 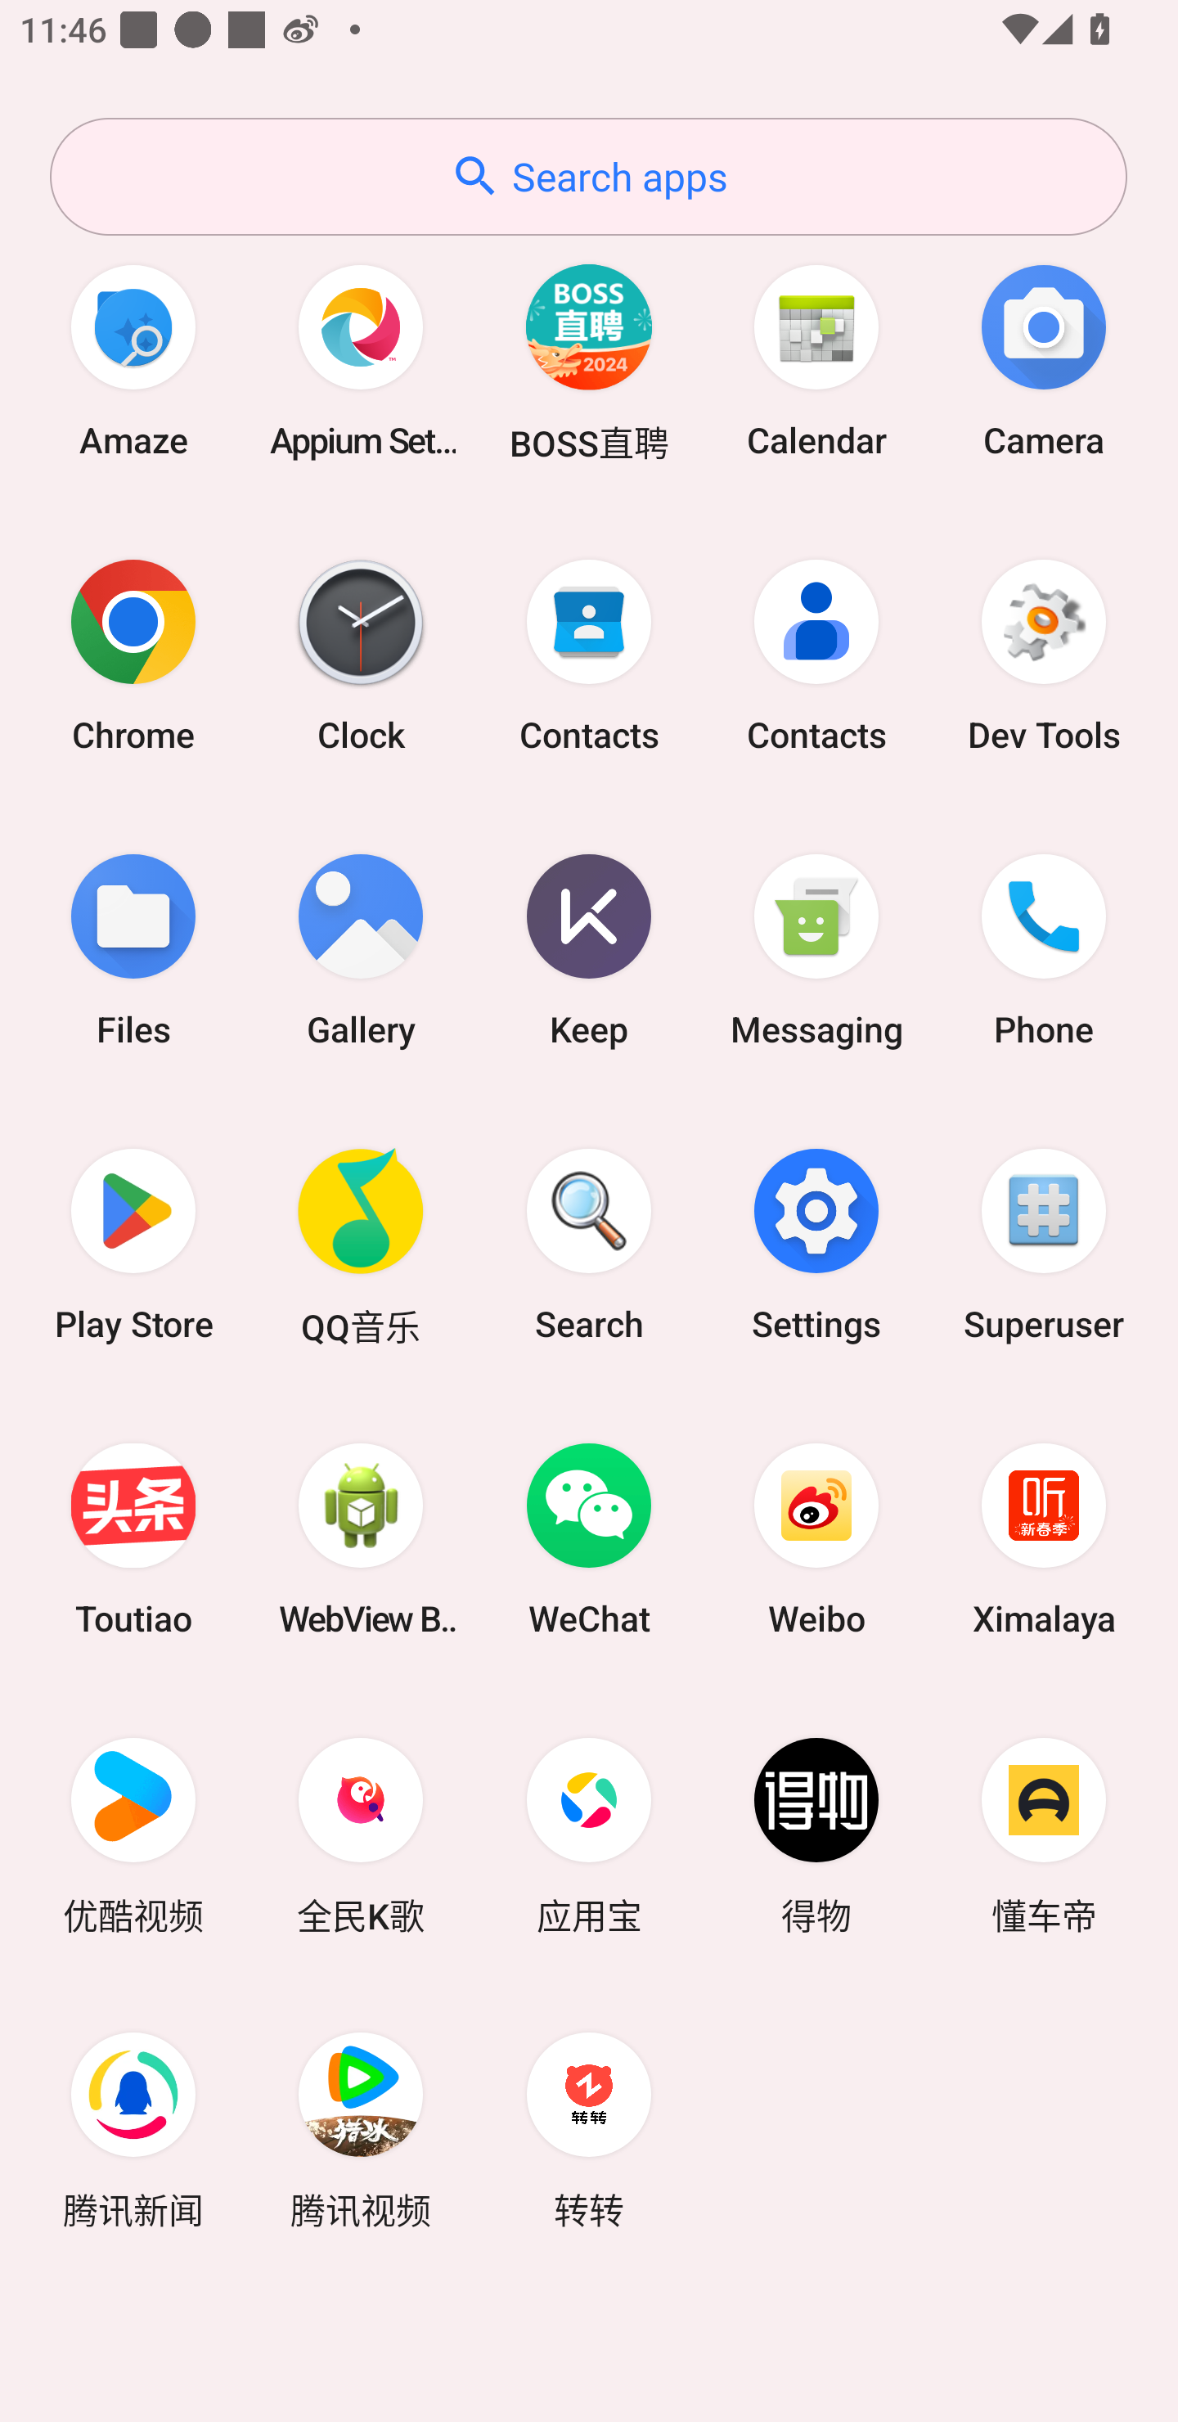 What do you see at coordinates (1044, 949) in the screenshot?
I see `Phone` at bounding box center [1044, 949].